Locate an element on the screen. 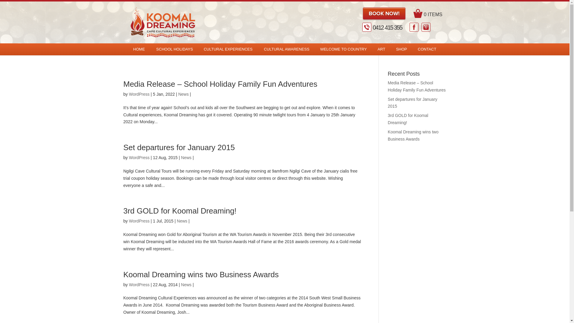  SCHOOL HOLIDAYS is located at coordinates (175, 49).